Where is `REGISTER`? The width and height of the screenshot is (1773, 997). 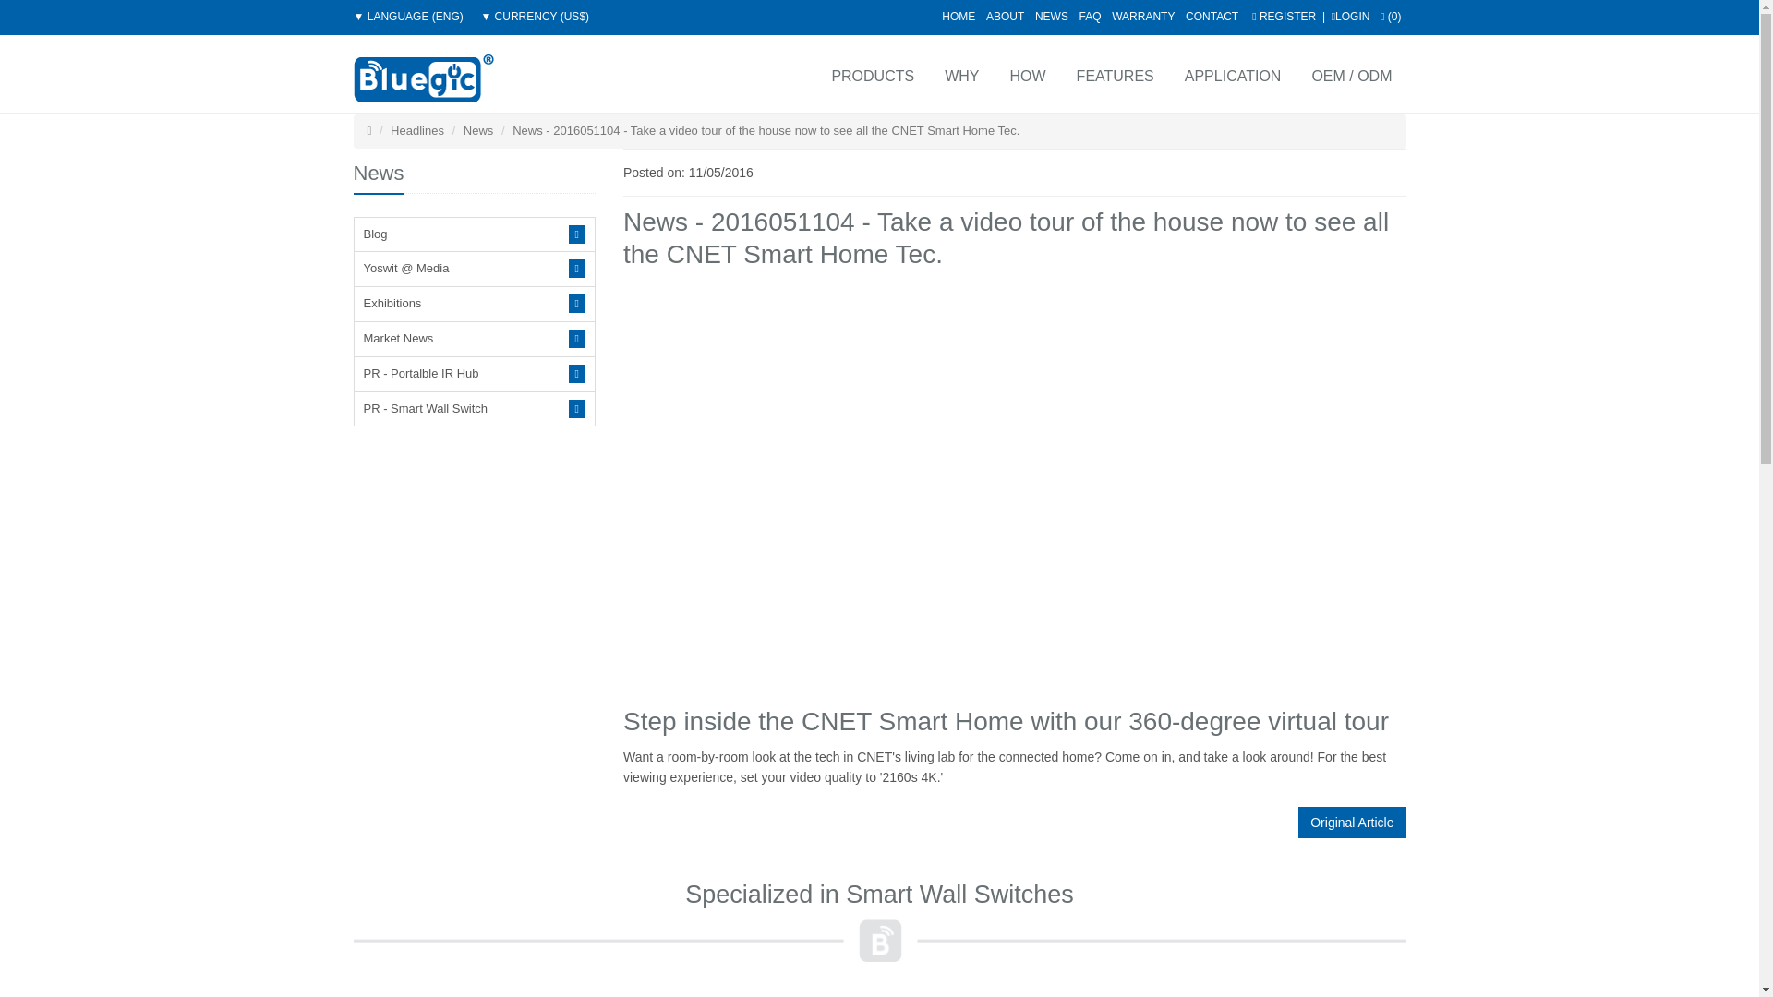
REGISTER is located at coordinates (1284, 16).